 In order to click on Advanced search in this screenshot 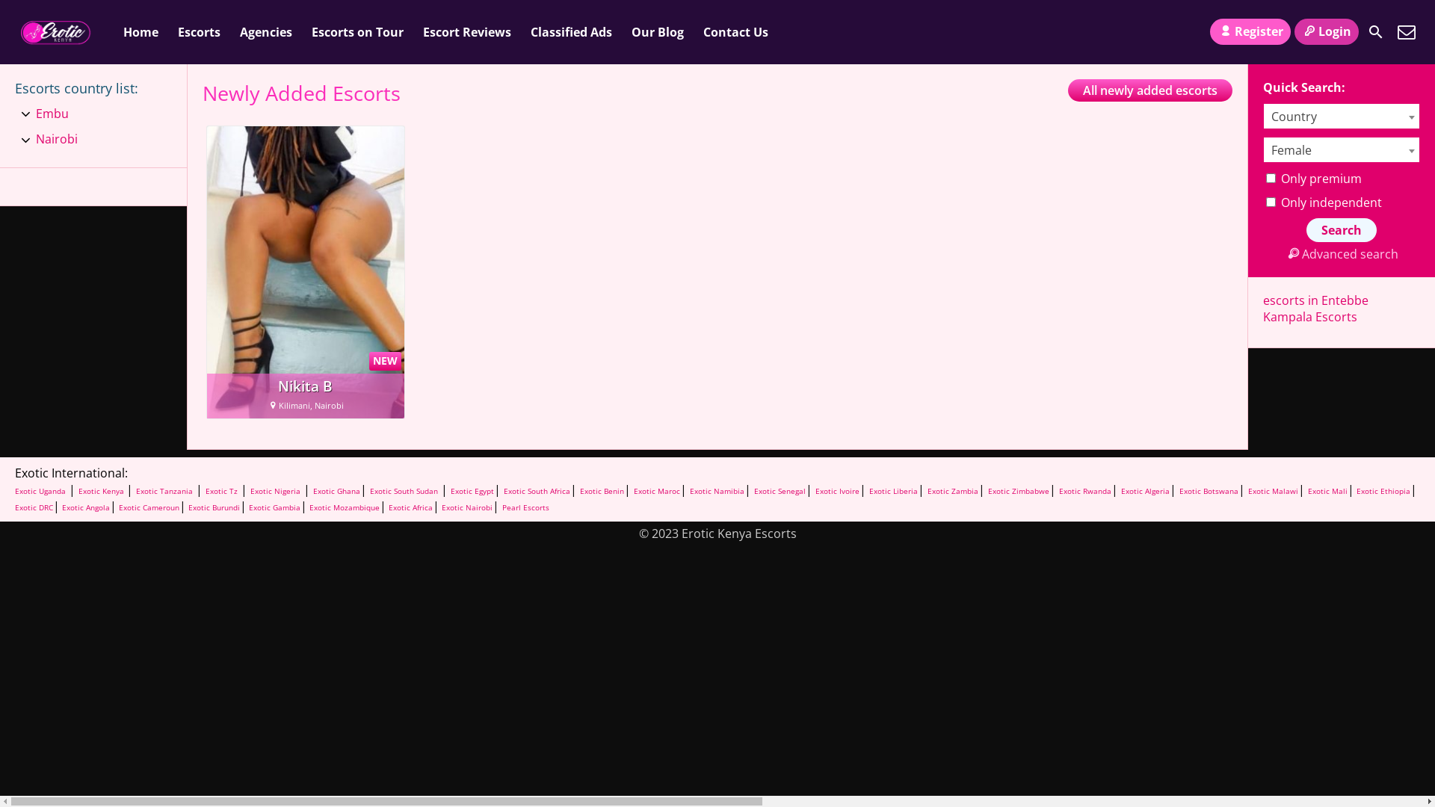, I will do `click(1341, 254)`.